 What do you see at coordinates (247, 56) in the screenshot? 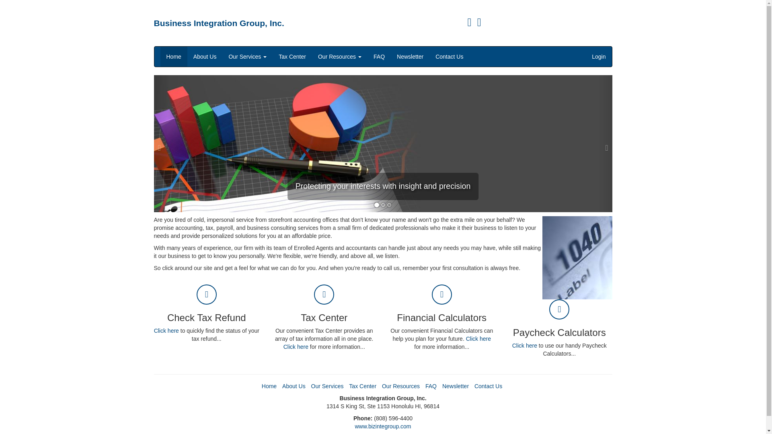
I see `Our Services` at bounding box center [247, 56].